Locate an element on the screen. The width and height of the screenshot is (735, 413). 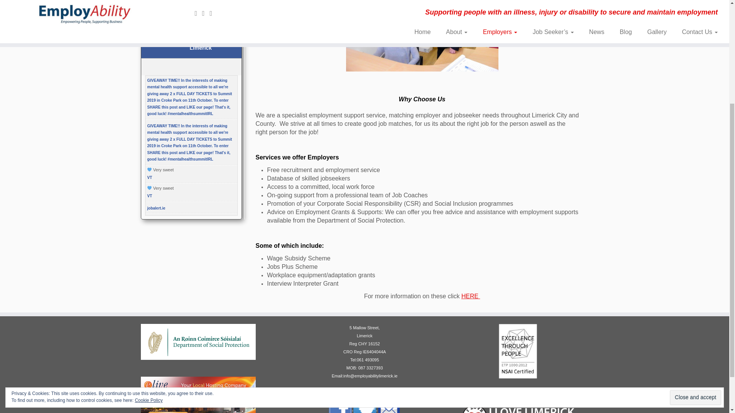
VT is located at coordinates (149, 196).